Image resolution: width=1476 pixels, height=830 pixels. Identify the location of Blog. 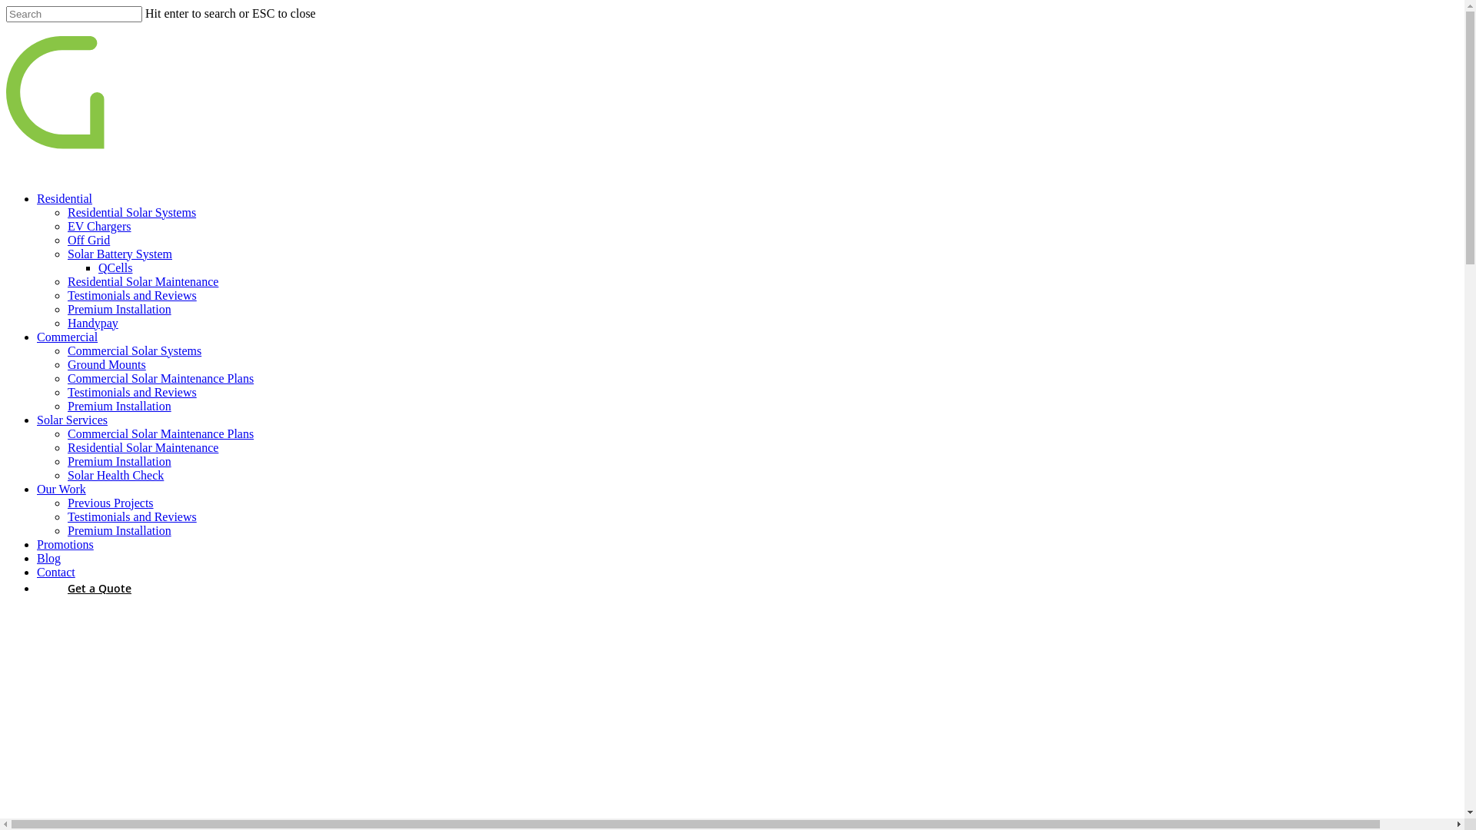
(49, 558).